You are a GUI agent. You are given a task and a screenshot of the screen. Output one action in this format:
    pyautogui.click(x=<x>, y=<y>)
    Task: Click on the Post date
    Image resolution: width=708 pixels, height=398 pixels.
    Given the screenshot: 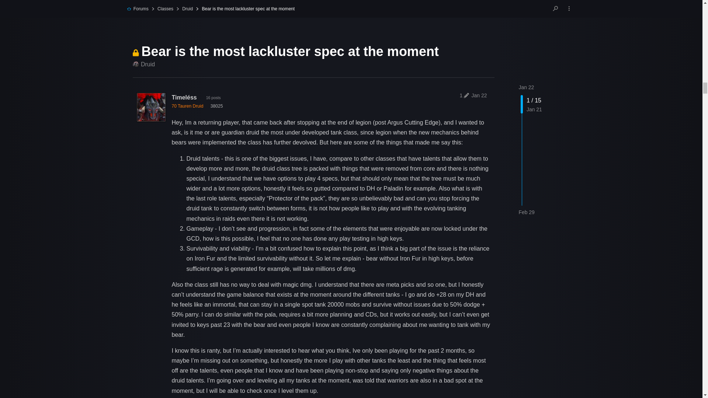 What is the action you would take?
    pyautogui.click(x=479, y=95)
    